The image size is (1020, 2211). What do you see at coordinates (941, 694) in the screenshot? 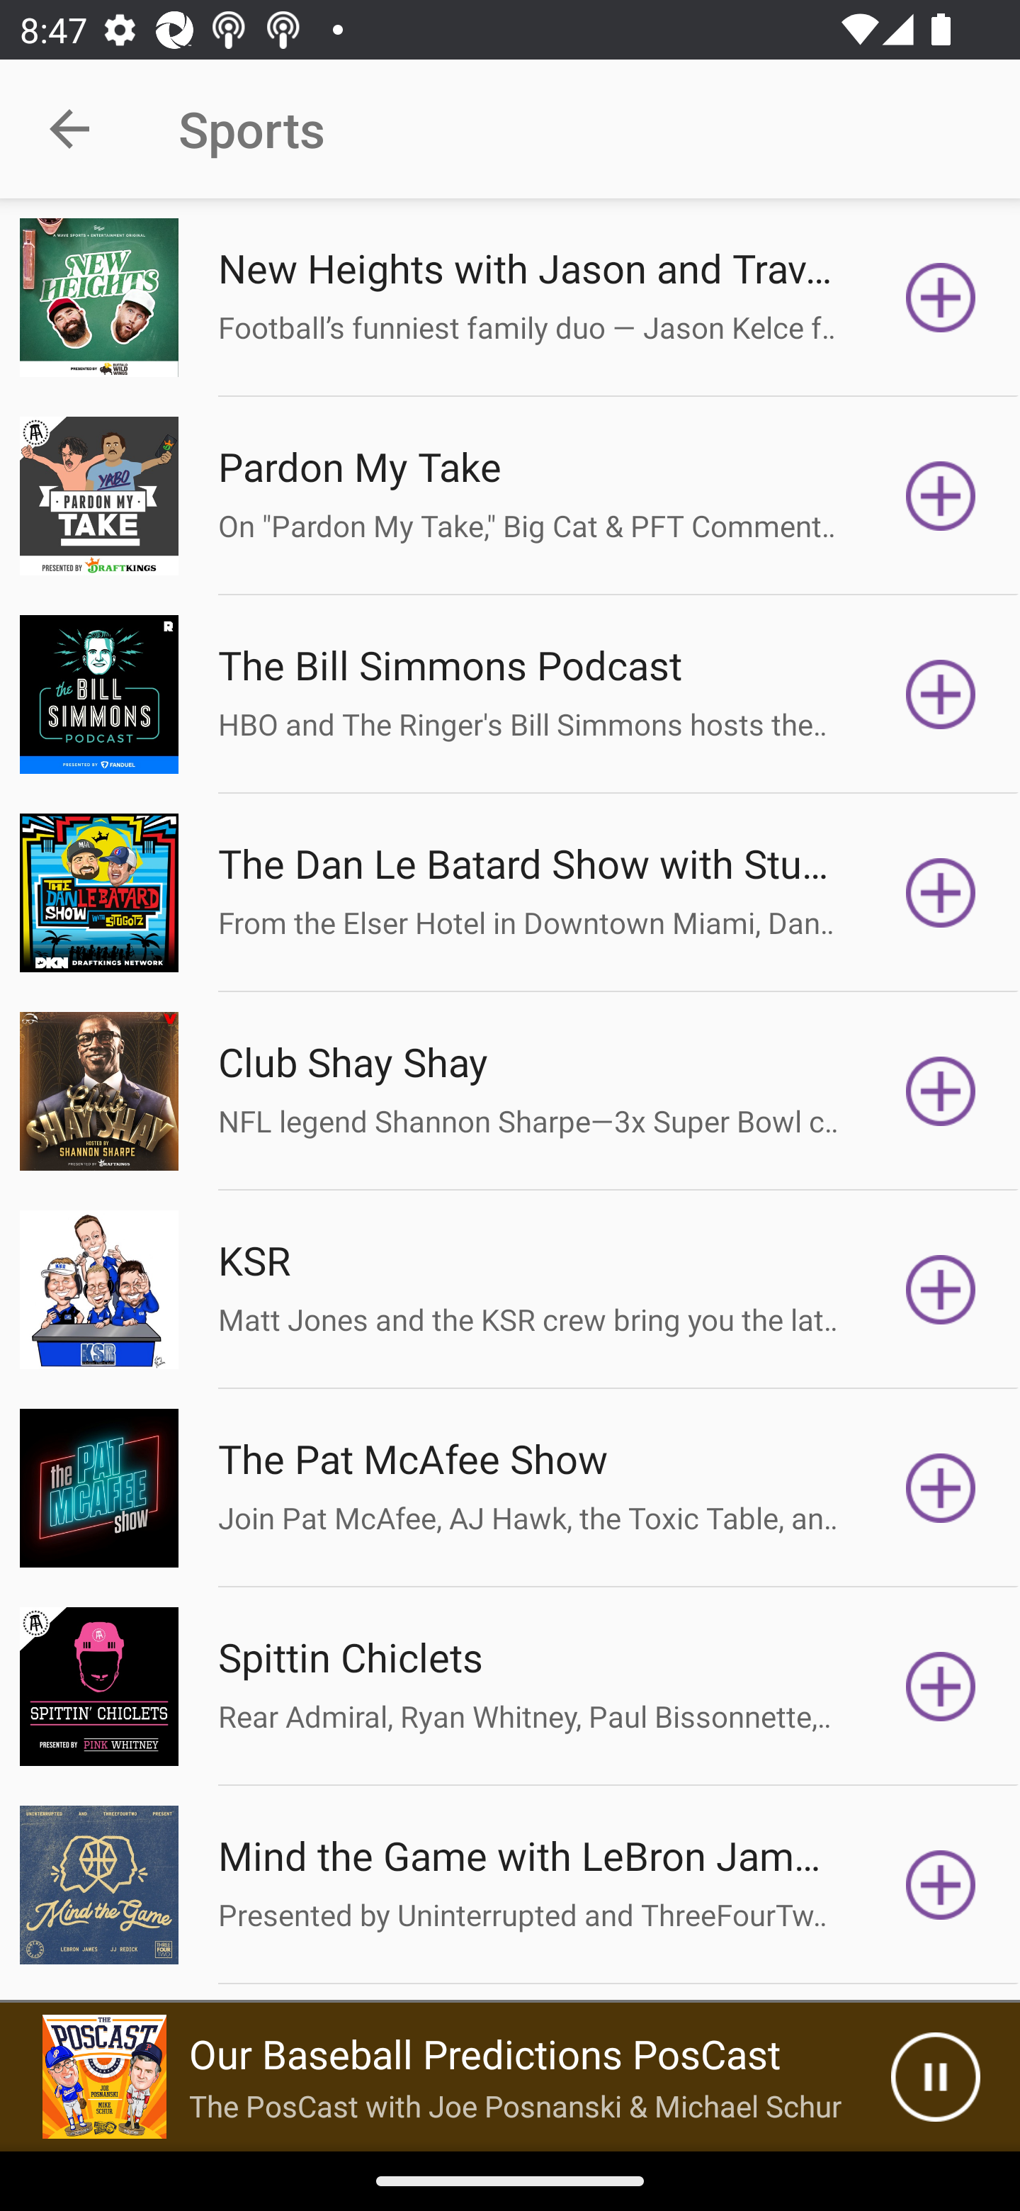
I see `Subscribe` at bounding box center [941, 694].